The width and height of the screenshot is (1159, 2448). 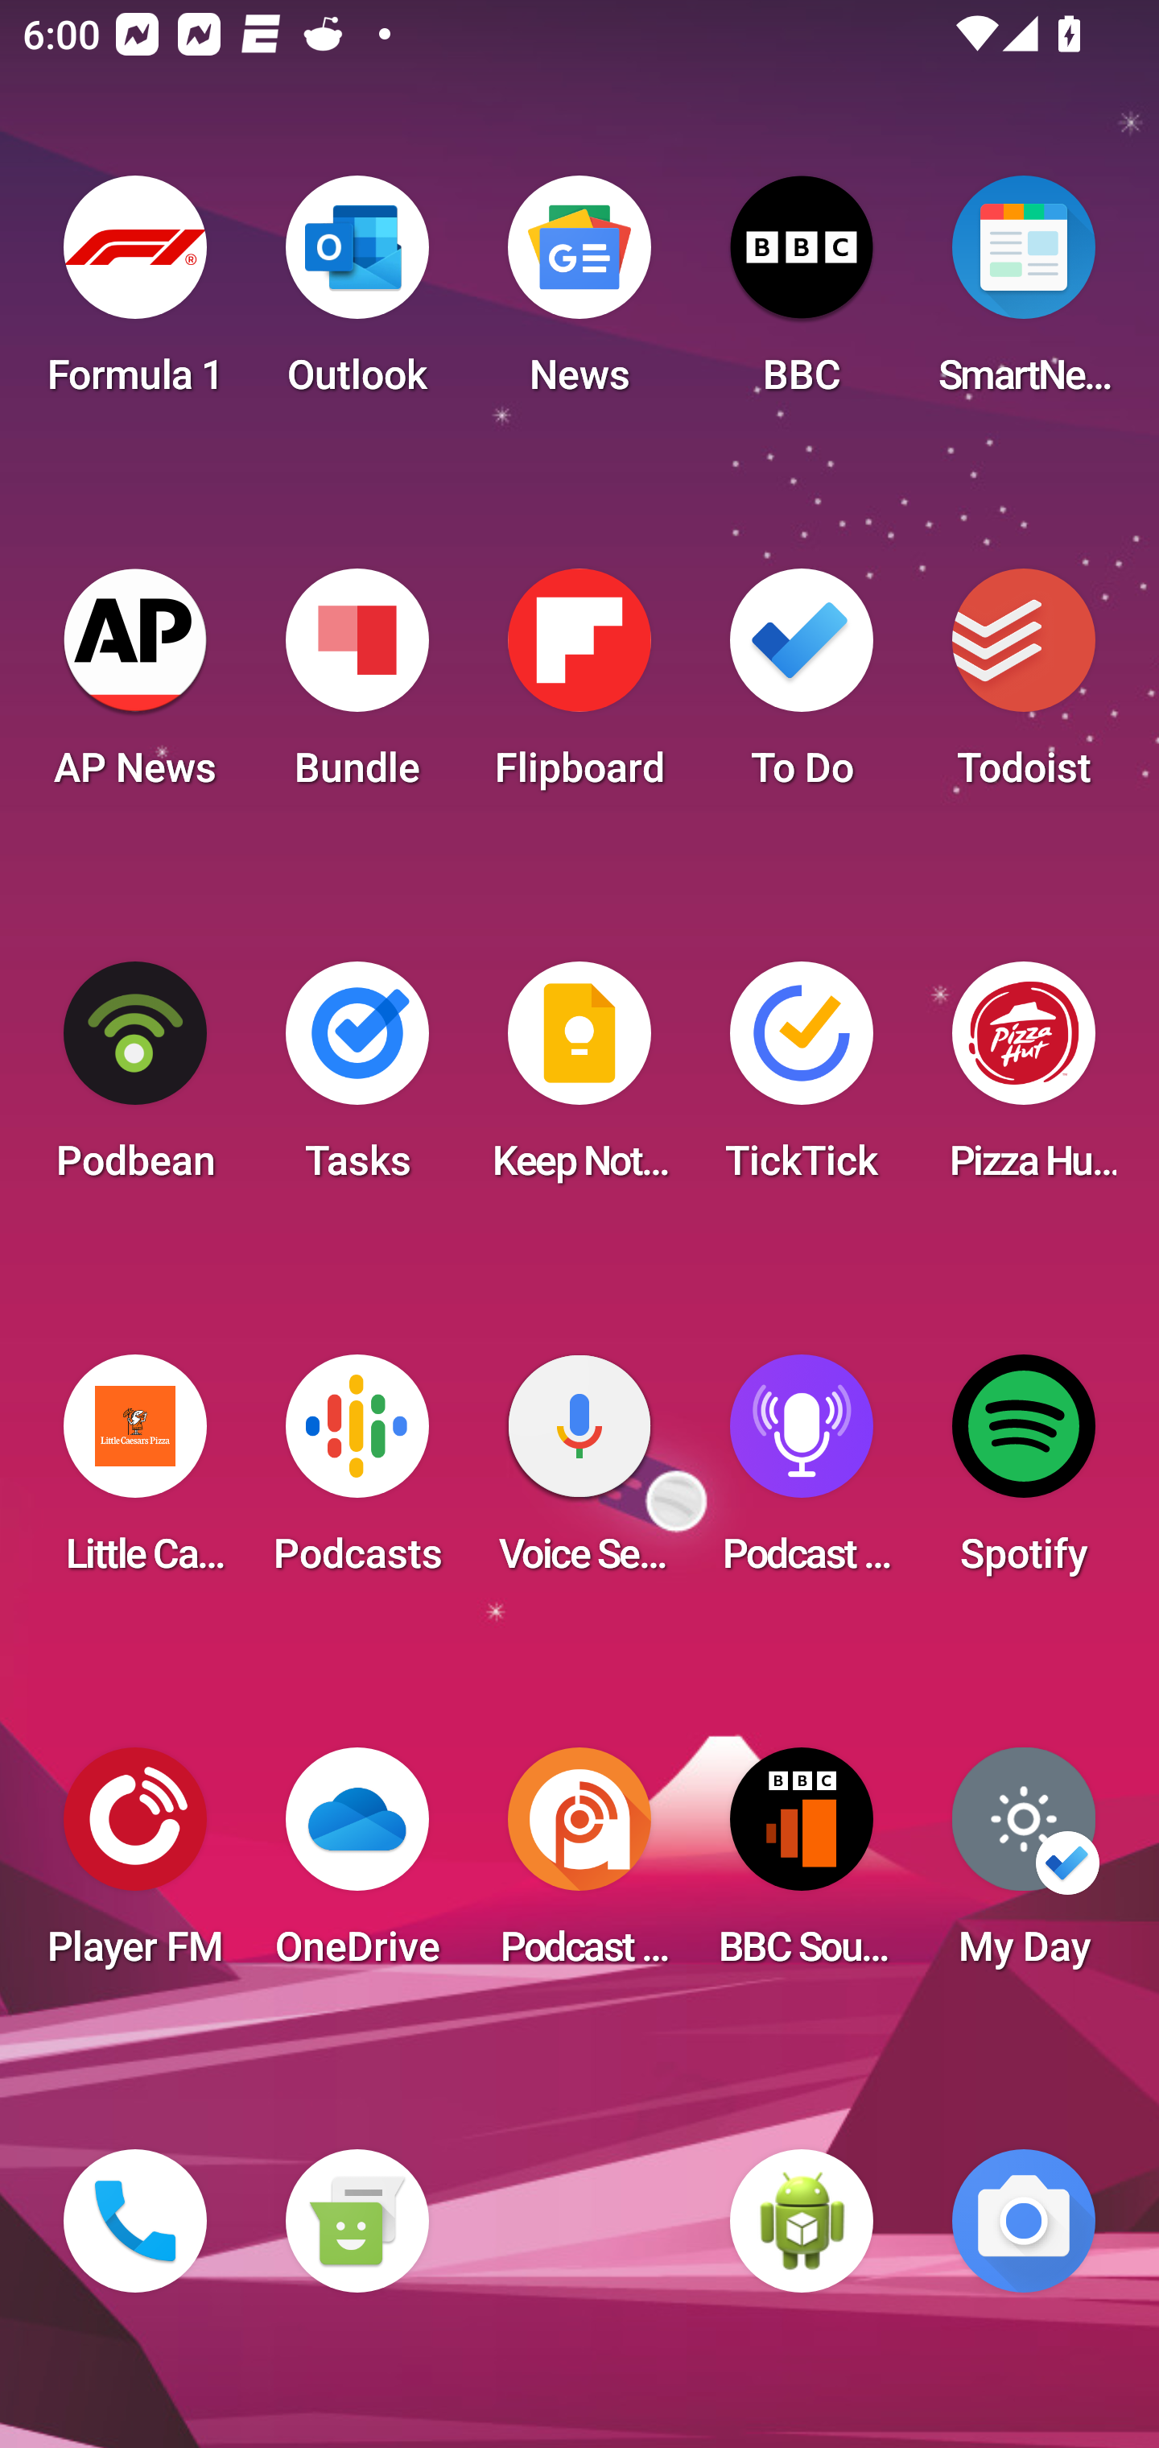 I want to click on Voice Search, so click(x=579, y=1474).